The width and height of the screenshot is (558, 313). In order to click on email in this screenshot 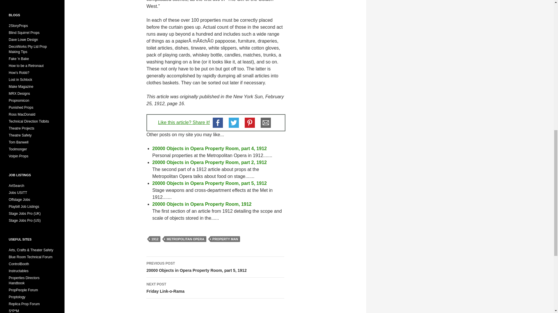, I will do `click(23, 39)`.